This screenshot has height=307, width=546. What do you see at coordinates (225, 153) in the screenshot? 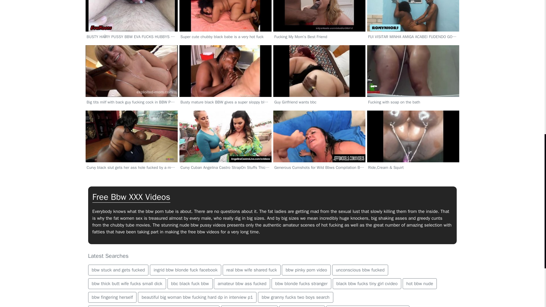
I see `Curvy Cuban Angelina Castro StrapOn Stuffs Thick Ms Raquel` at bounding box center [225, 153].